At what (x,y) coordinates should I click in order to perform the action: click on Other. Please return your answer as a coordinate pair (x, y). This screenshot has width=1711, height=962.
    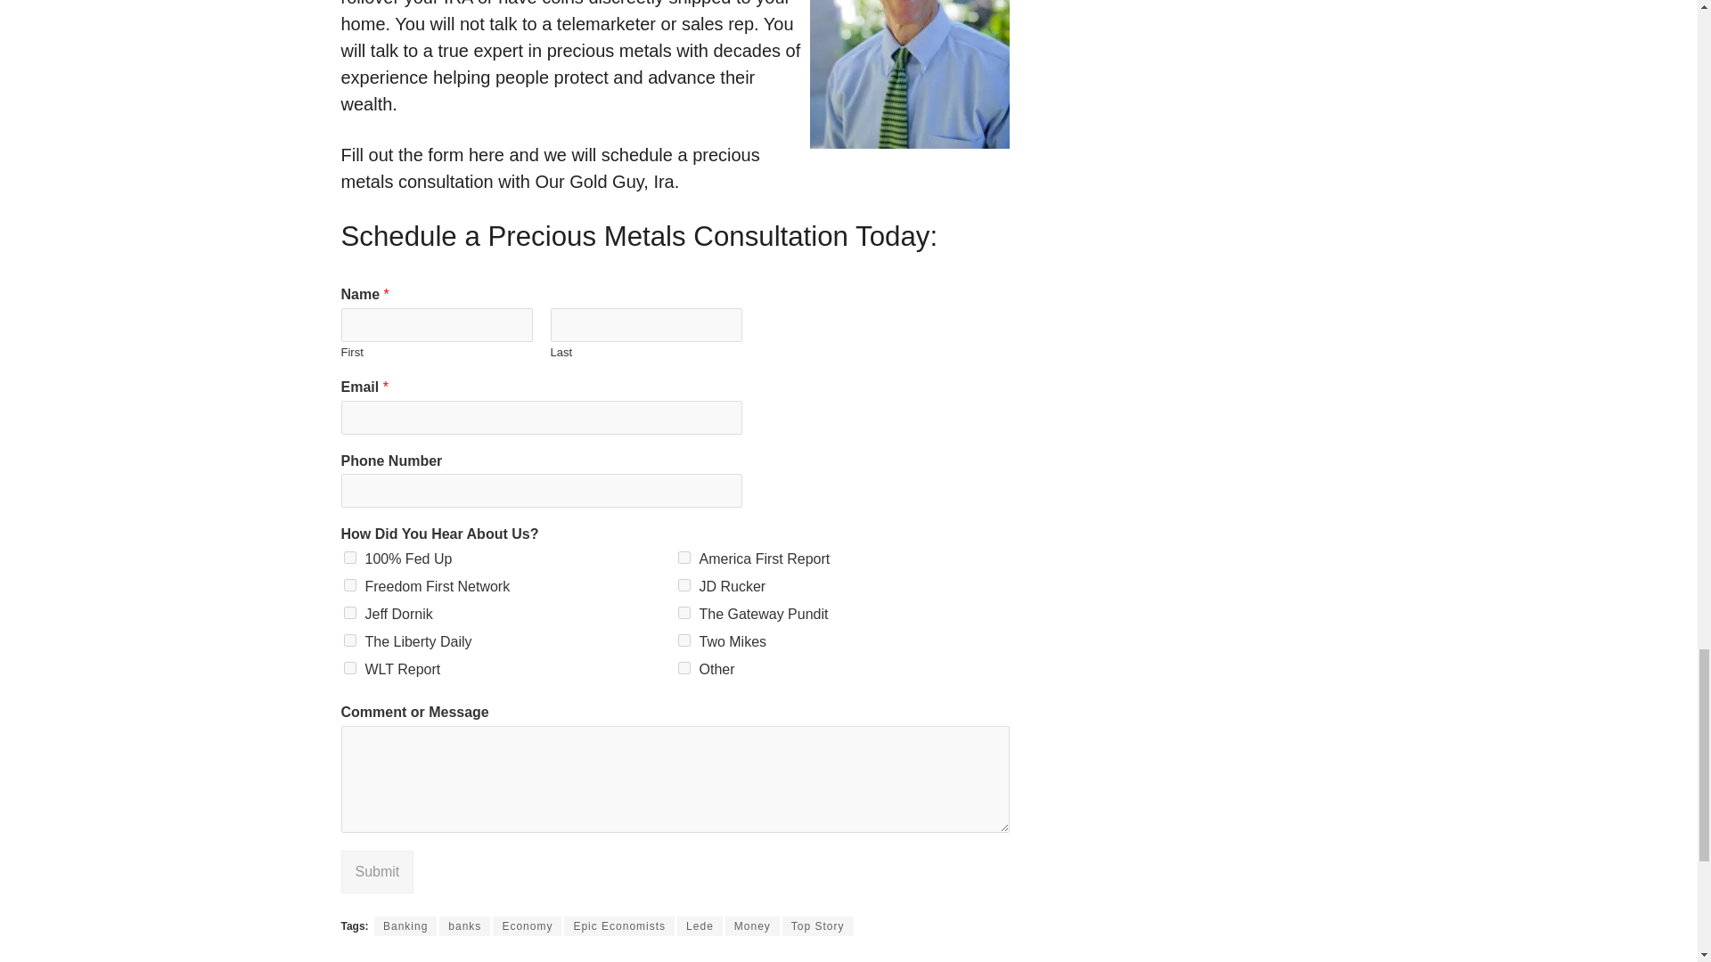
    Looking at the image, I should click on (683, 668).